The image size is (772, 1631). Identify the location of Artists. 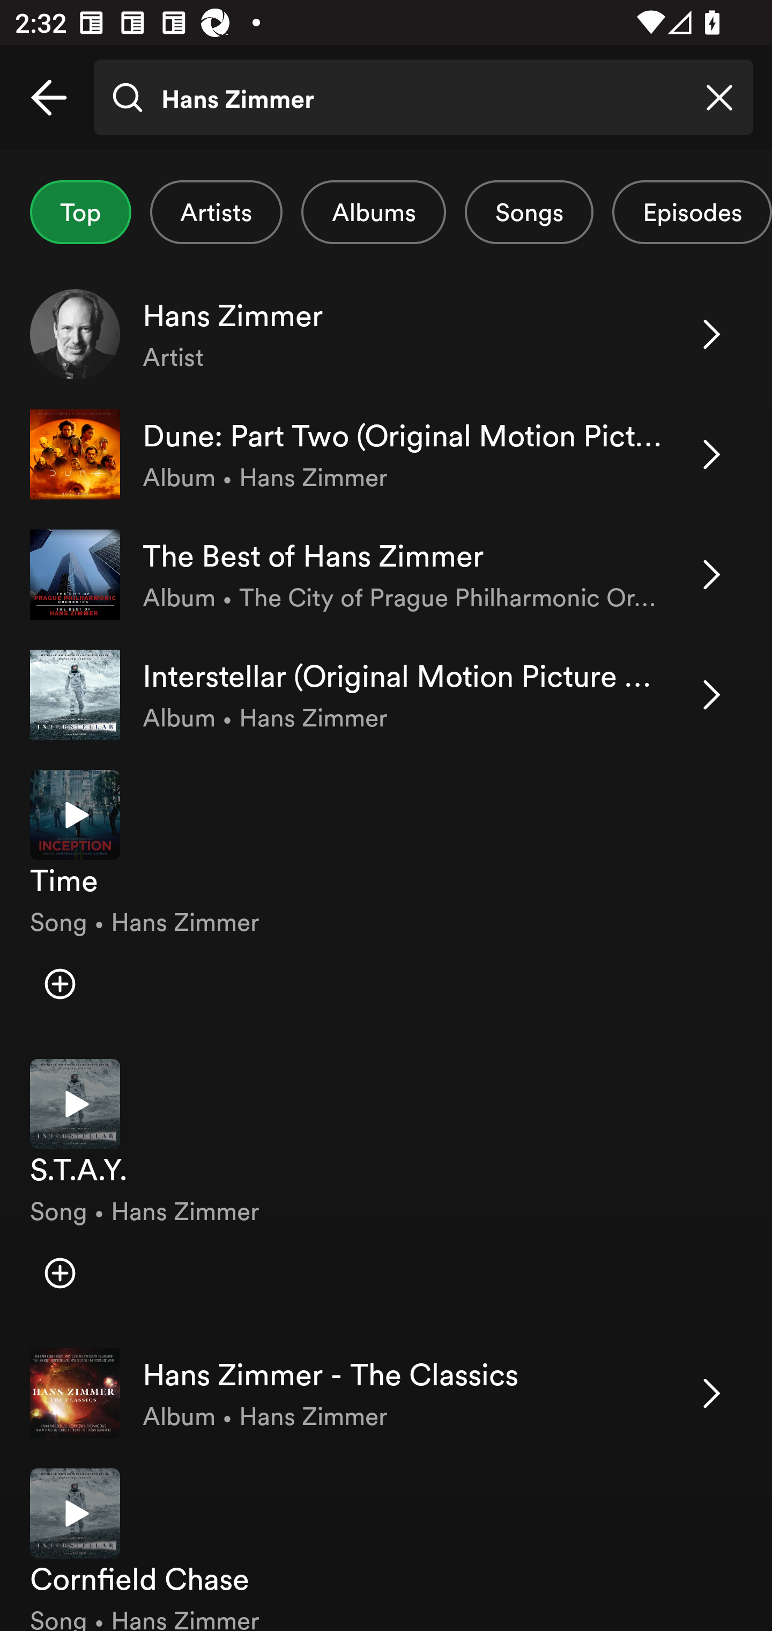
(216, 212).